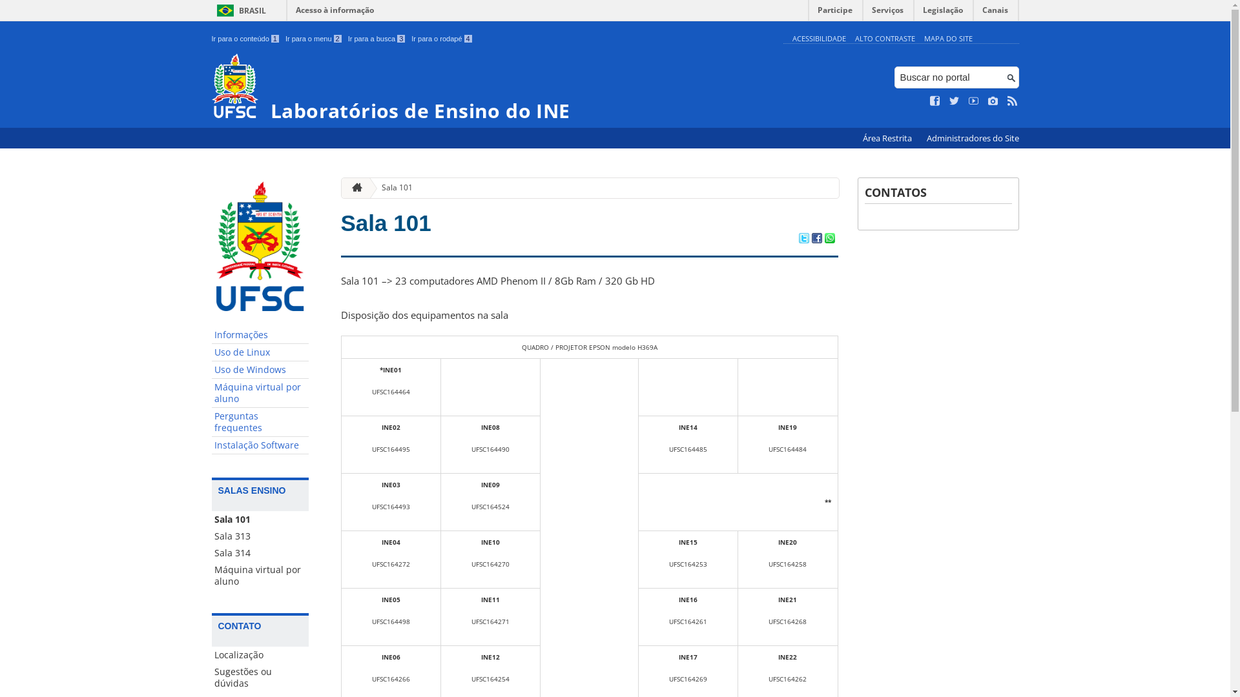 The image size is (1240, 697). Describe the element at coordinates (377, 39) in the screenshot. I see `Ir para a busca 3` at that location.